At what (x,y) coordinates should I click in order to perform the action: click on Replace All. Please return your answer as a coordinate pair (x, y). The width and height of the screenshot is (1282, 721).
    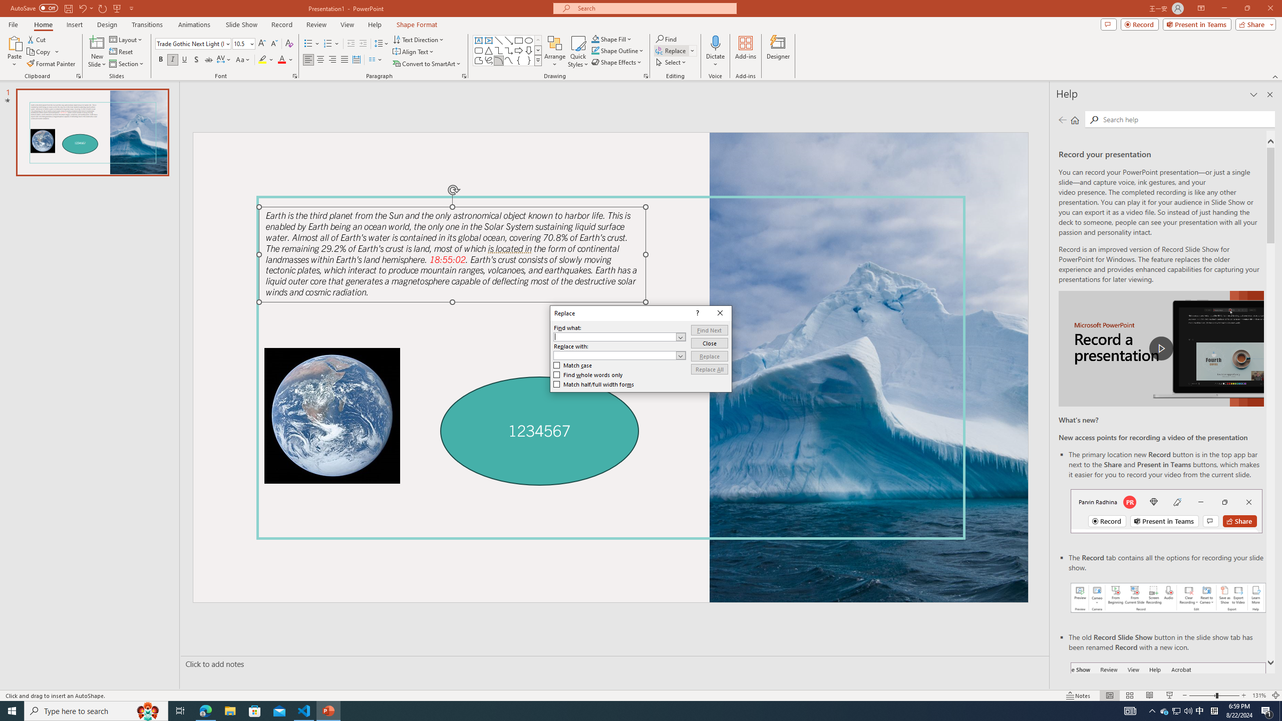
    Looking at the image, I should click on (709, 369).